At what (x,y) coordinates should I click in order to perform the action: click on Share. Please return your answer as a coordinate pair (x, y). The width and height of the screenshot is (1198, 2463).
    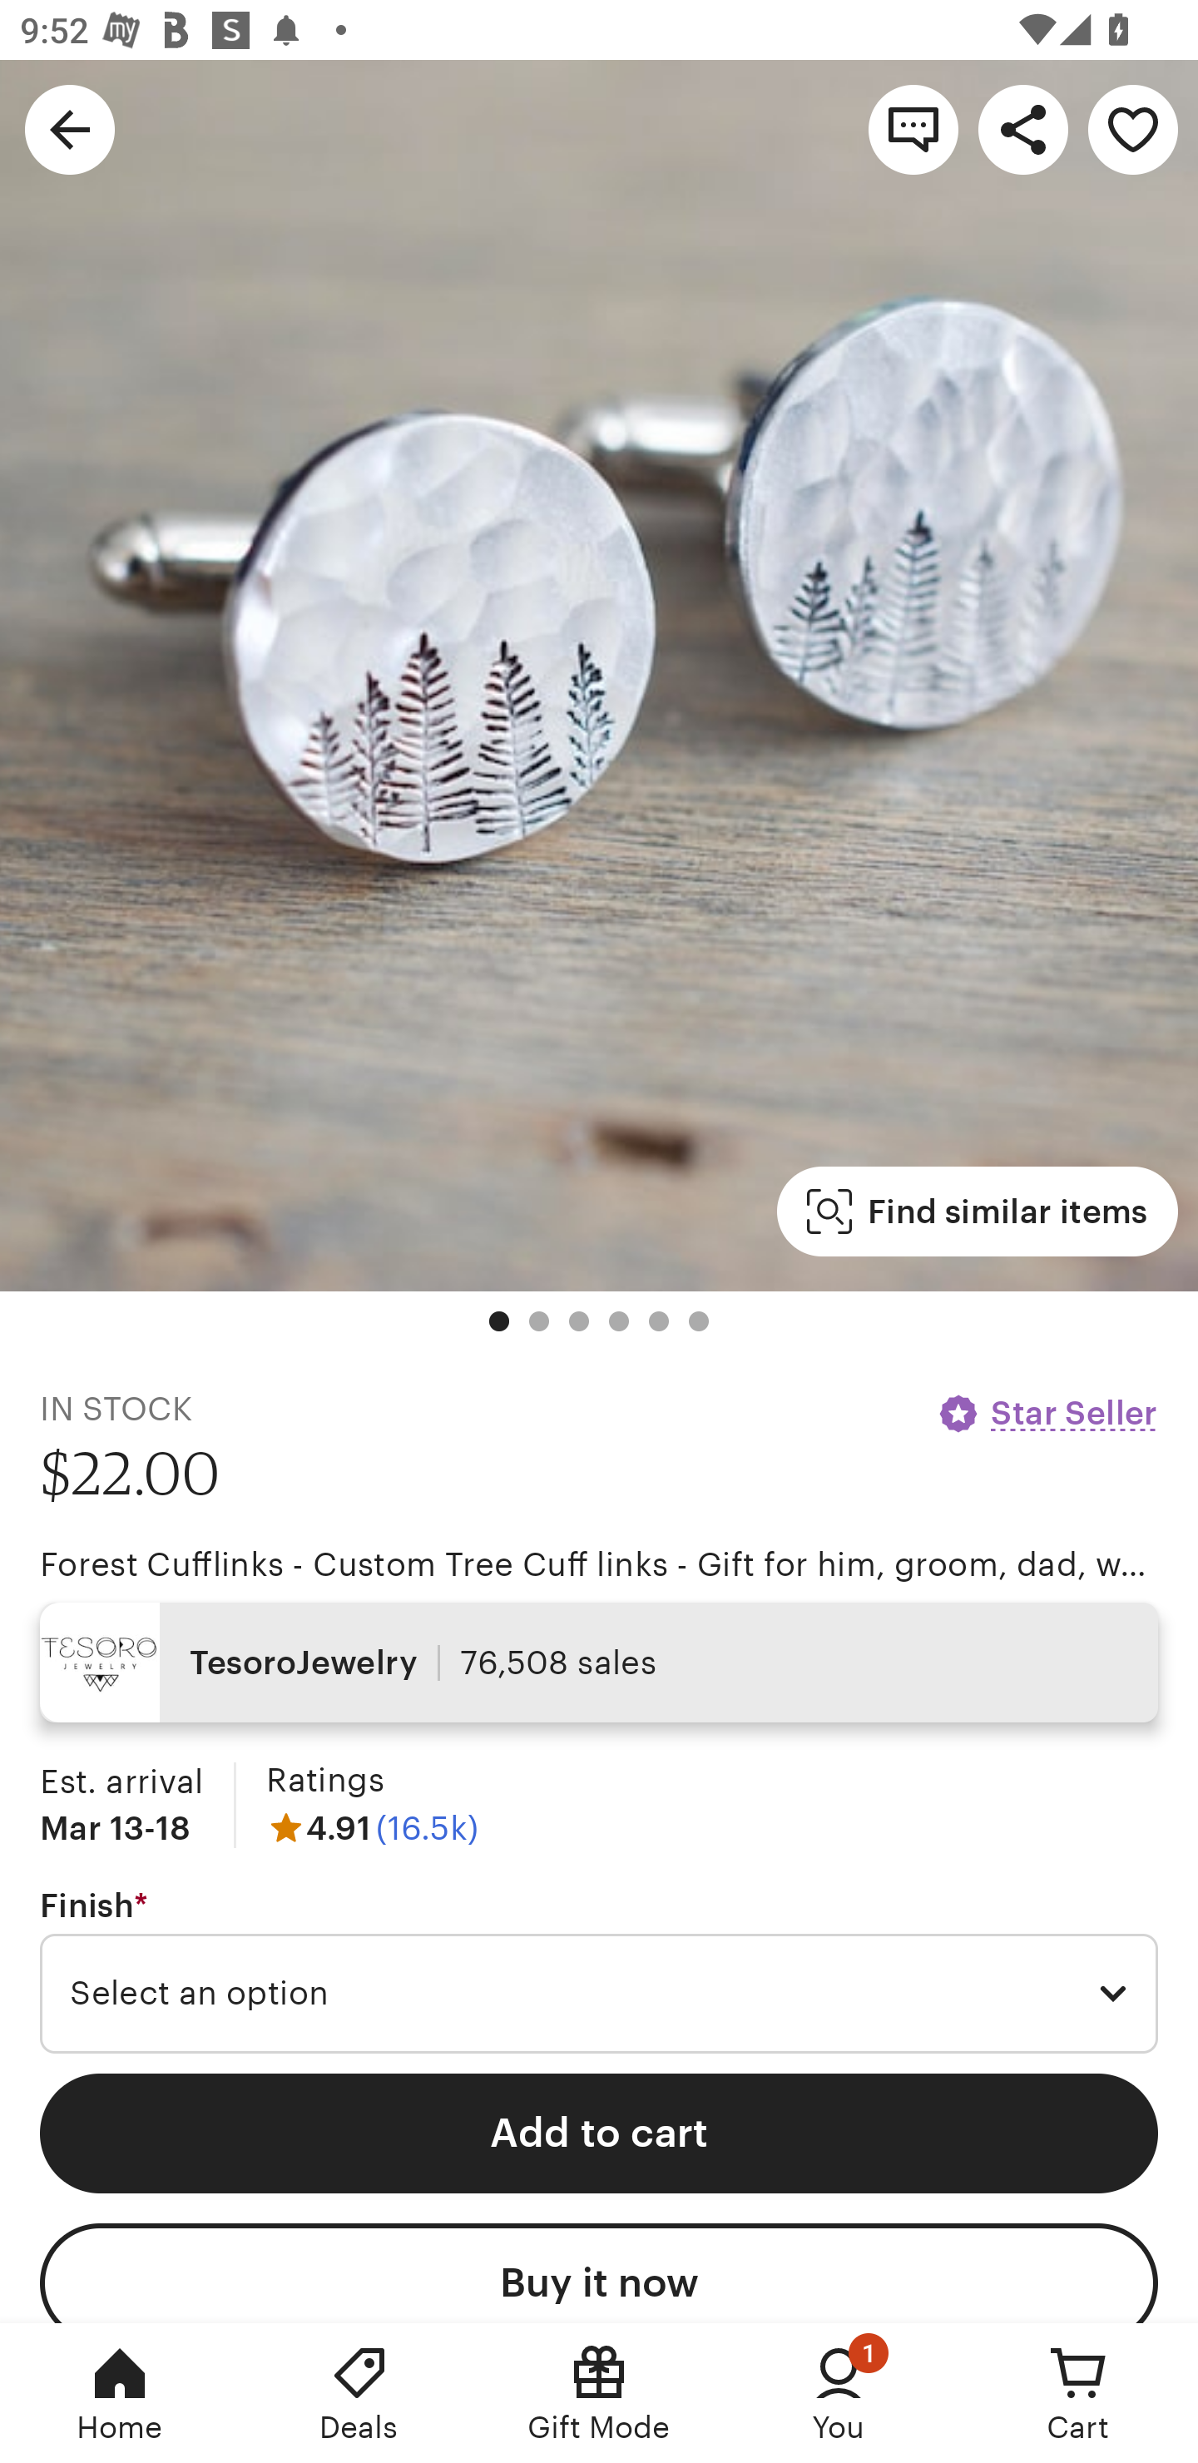
    Looking at the image, I should click on (1023, 128).